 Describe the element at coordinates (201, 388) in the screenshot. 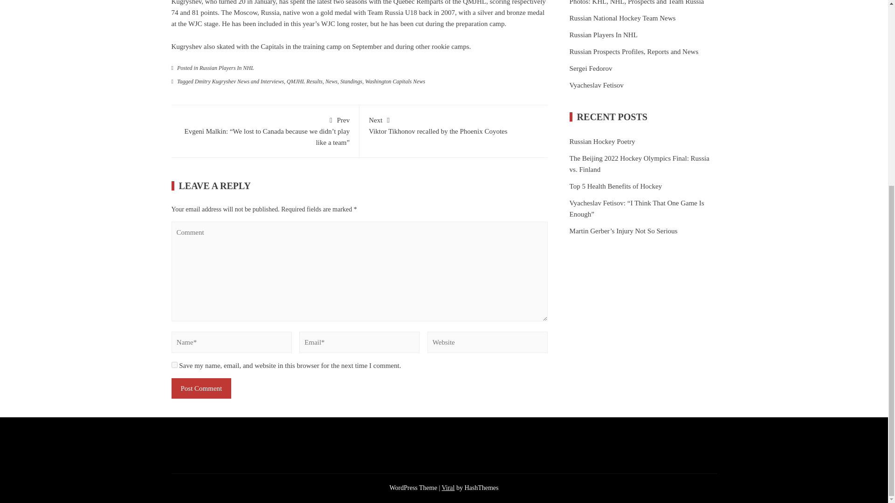

I see `Post Comment` at that location.